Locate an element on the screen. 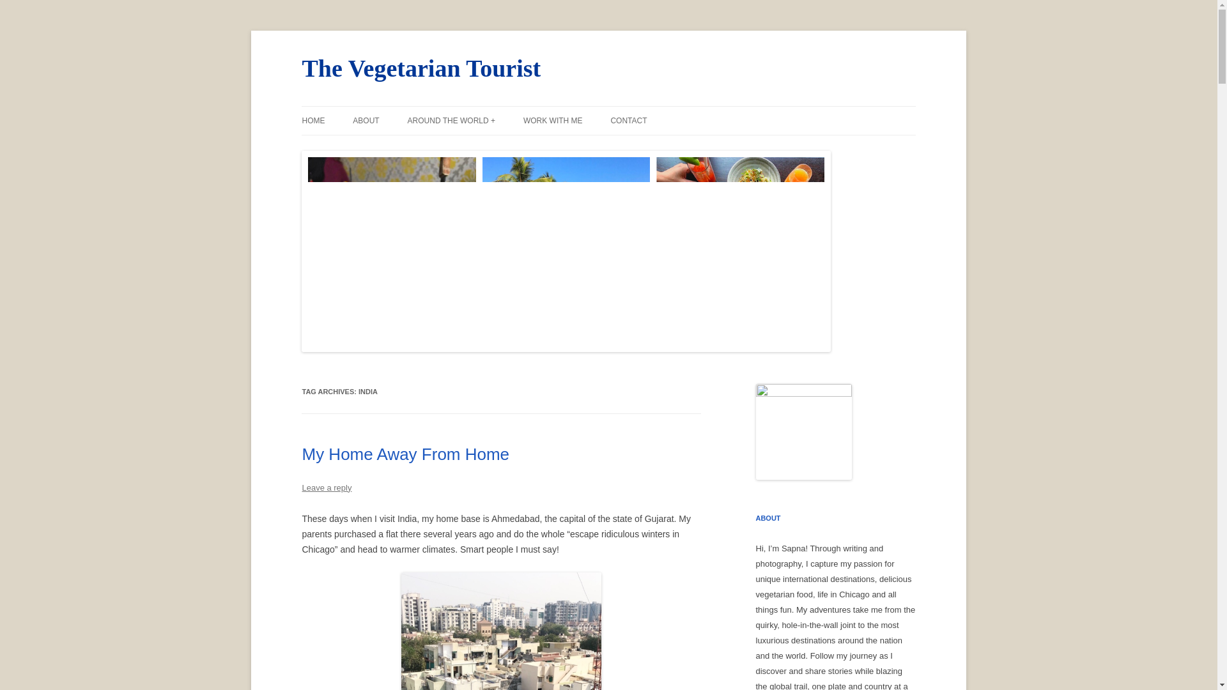 This screenshot has height=690, width=1227. The Vegetarian Tourist is located at coordinates (421, 68).